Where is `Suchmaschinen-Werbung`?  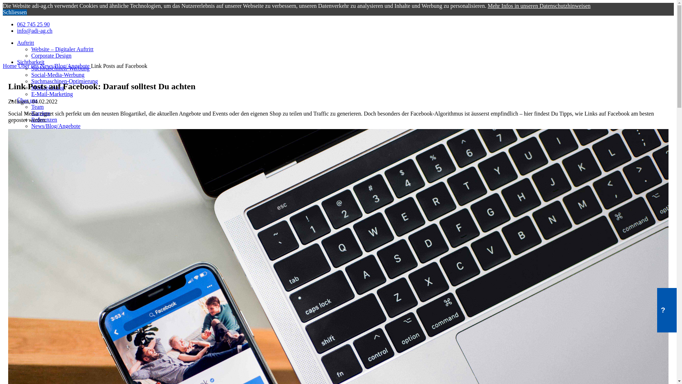
Suchmaschinen-Werbung is located at coordinates (60, 68).